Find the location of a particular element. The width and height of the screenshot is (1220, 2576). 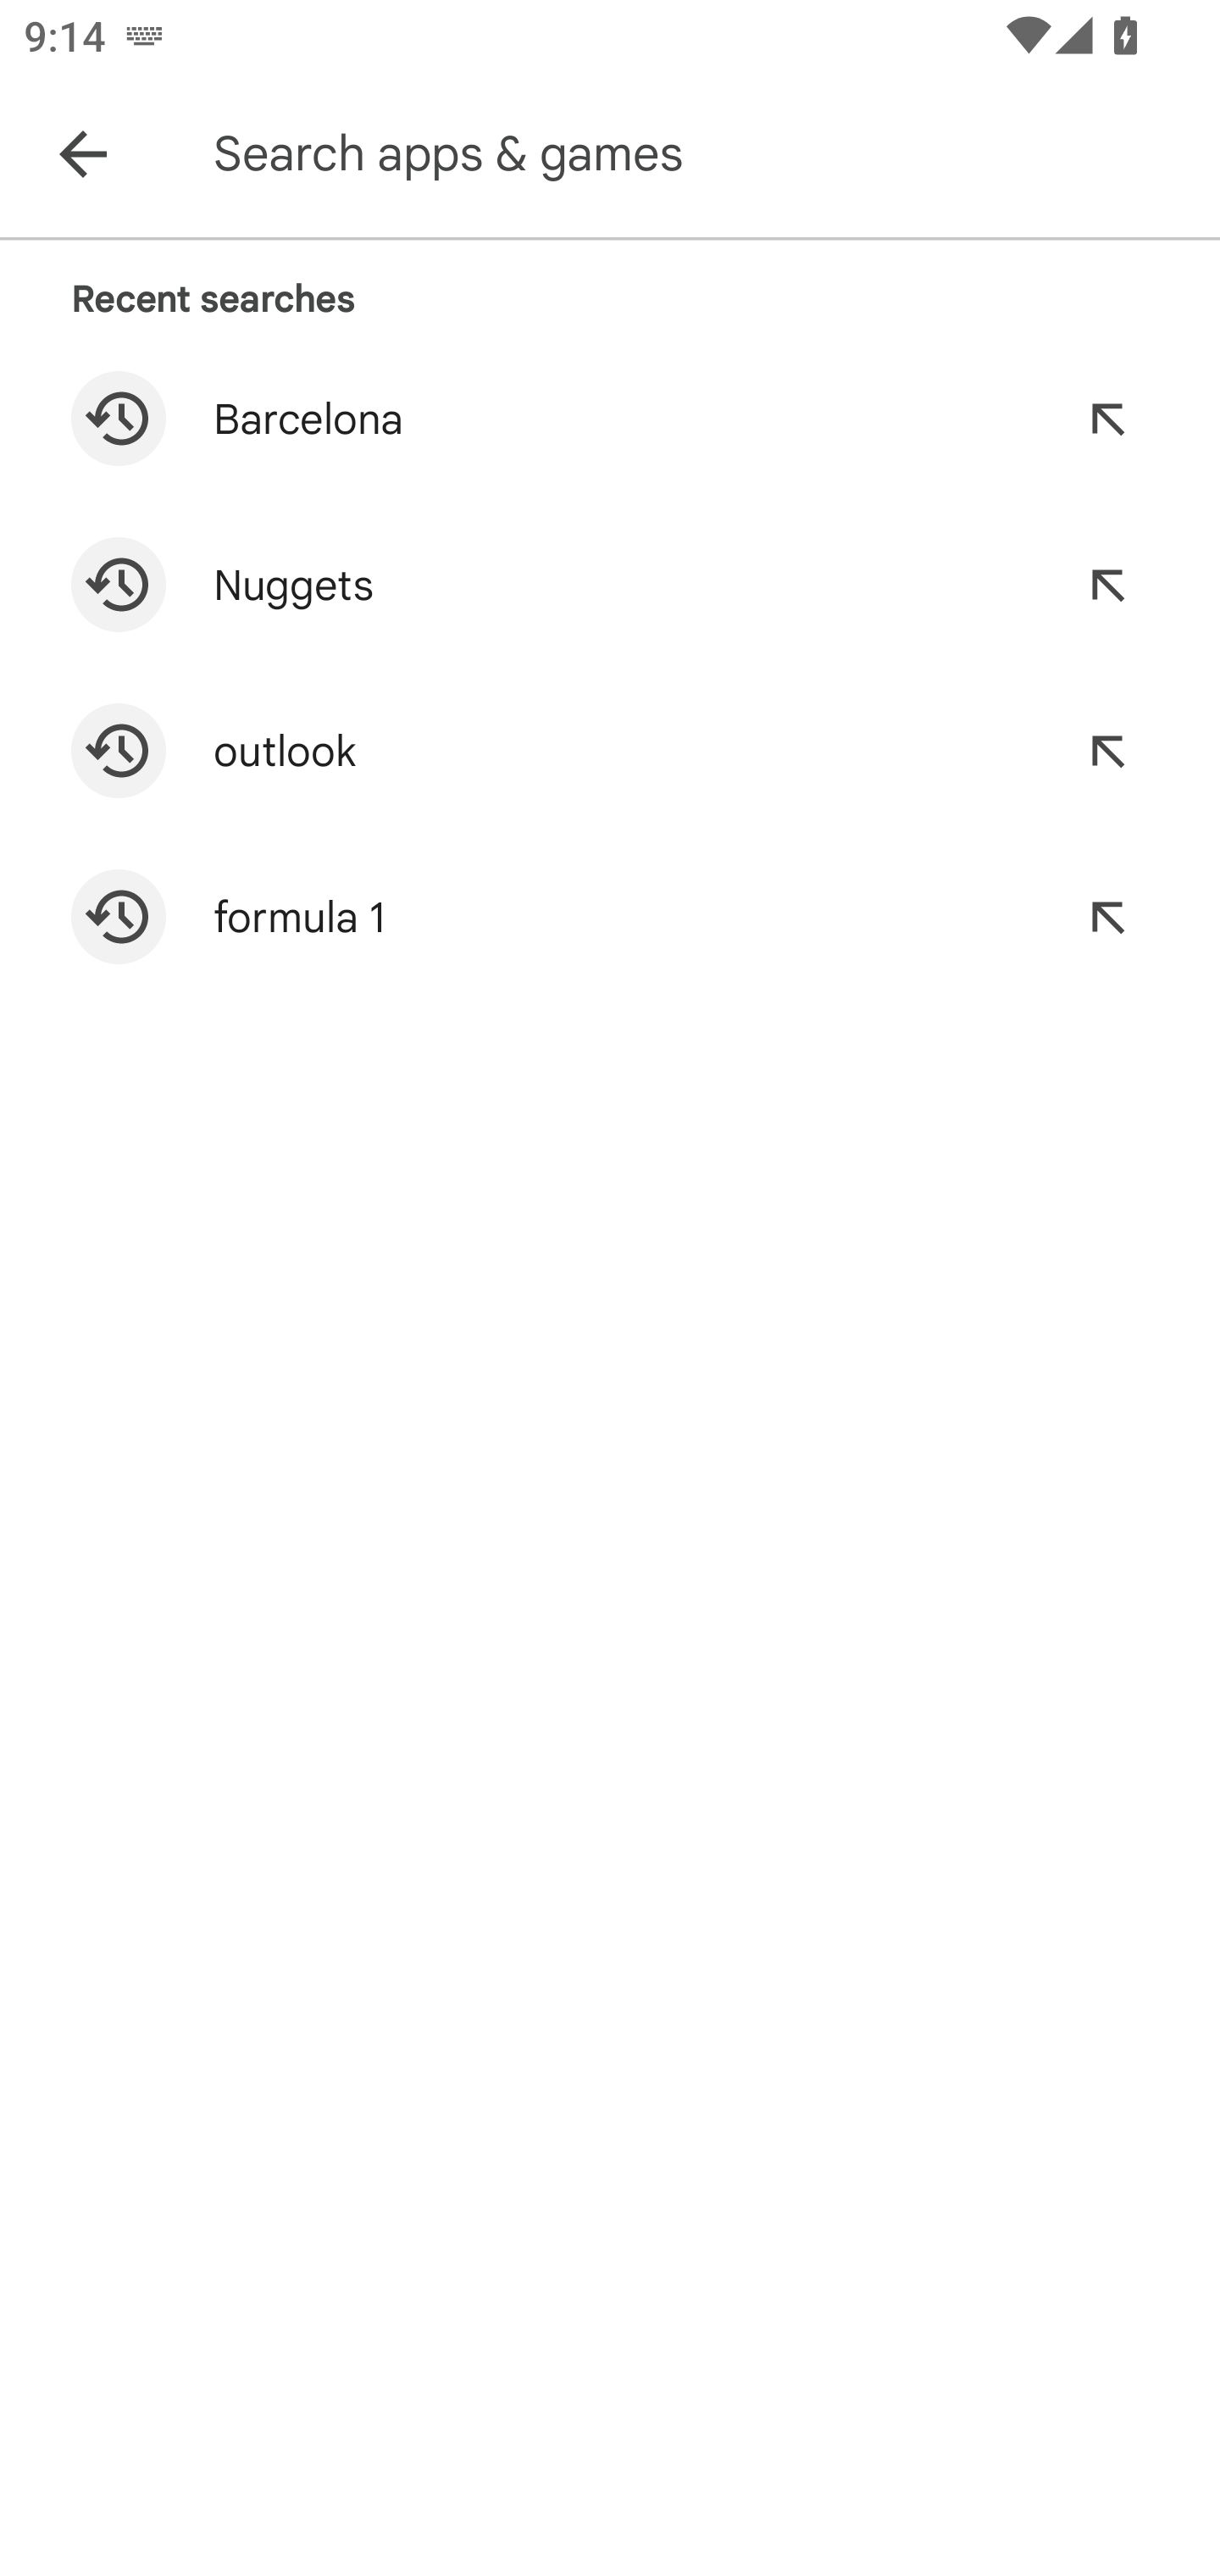

Refine search to "Barcelona" is located at coordinates (1106, 419).